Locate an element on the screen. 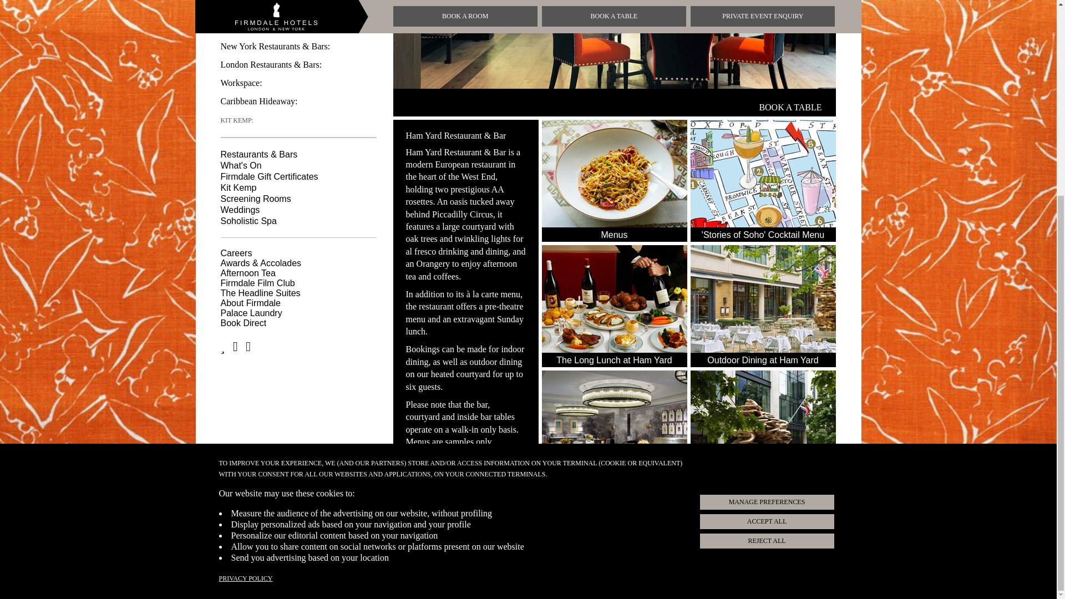 Image resolution: width=1065 pixels, height=599 pixels. PRIVACY POLICY is located at coordinates (245, 294).